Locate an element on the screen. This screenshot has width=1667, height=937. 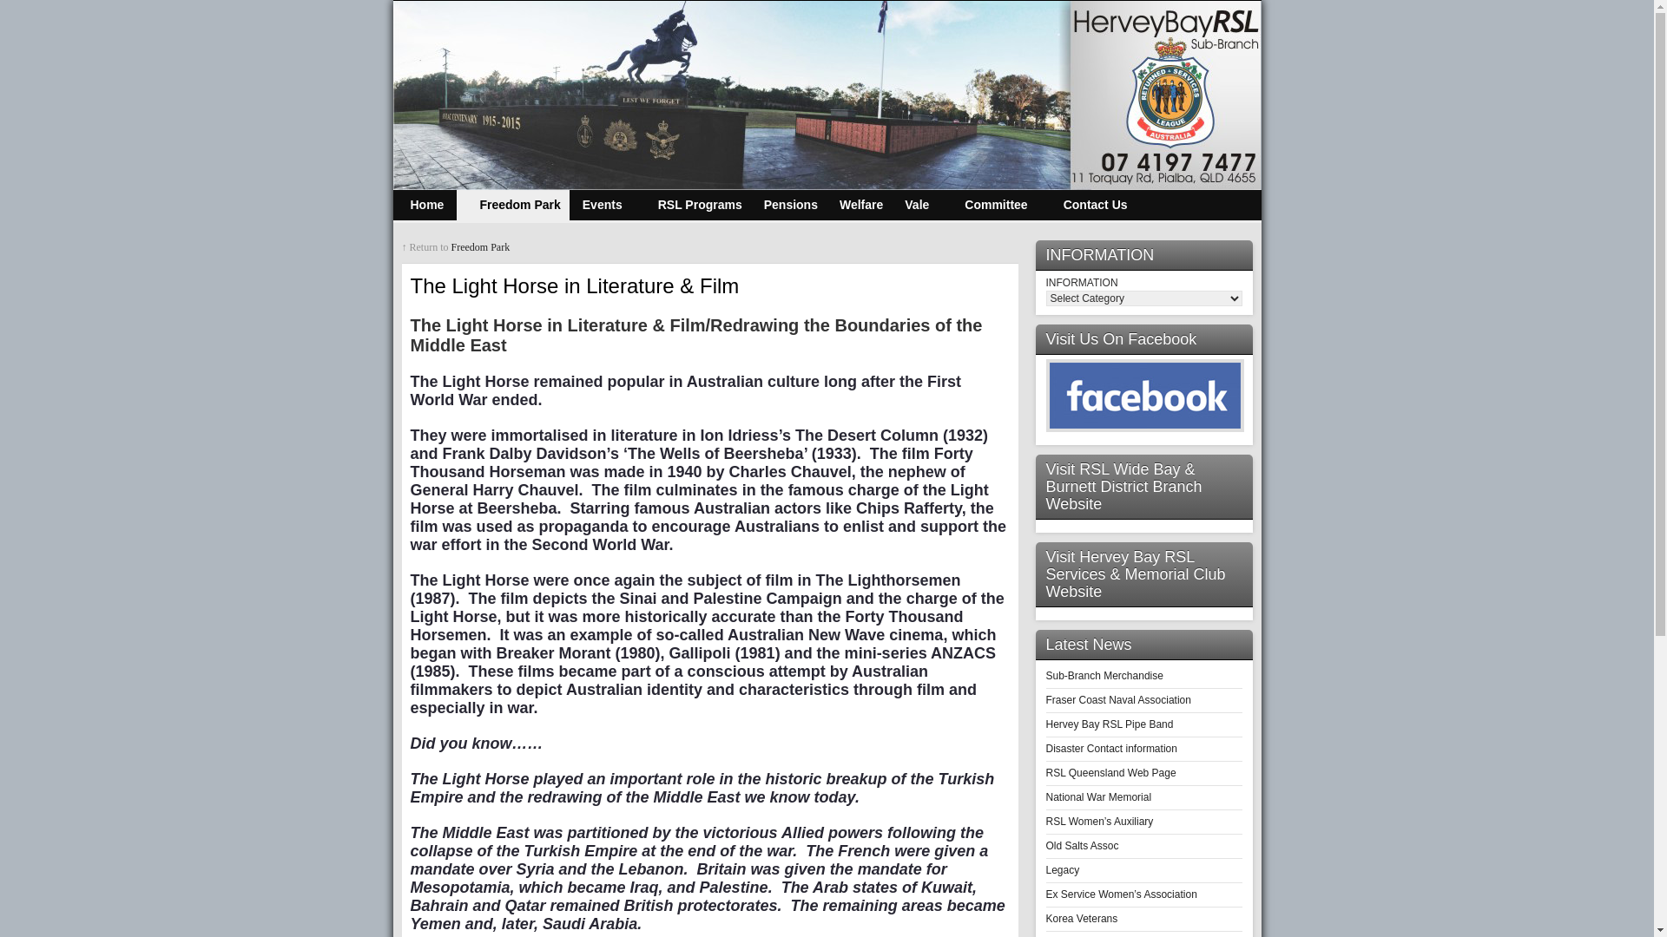
Disaster Contact information is located at coordinates (1111, 749).